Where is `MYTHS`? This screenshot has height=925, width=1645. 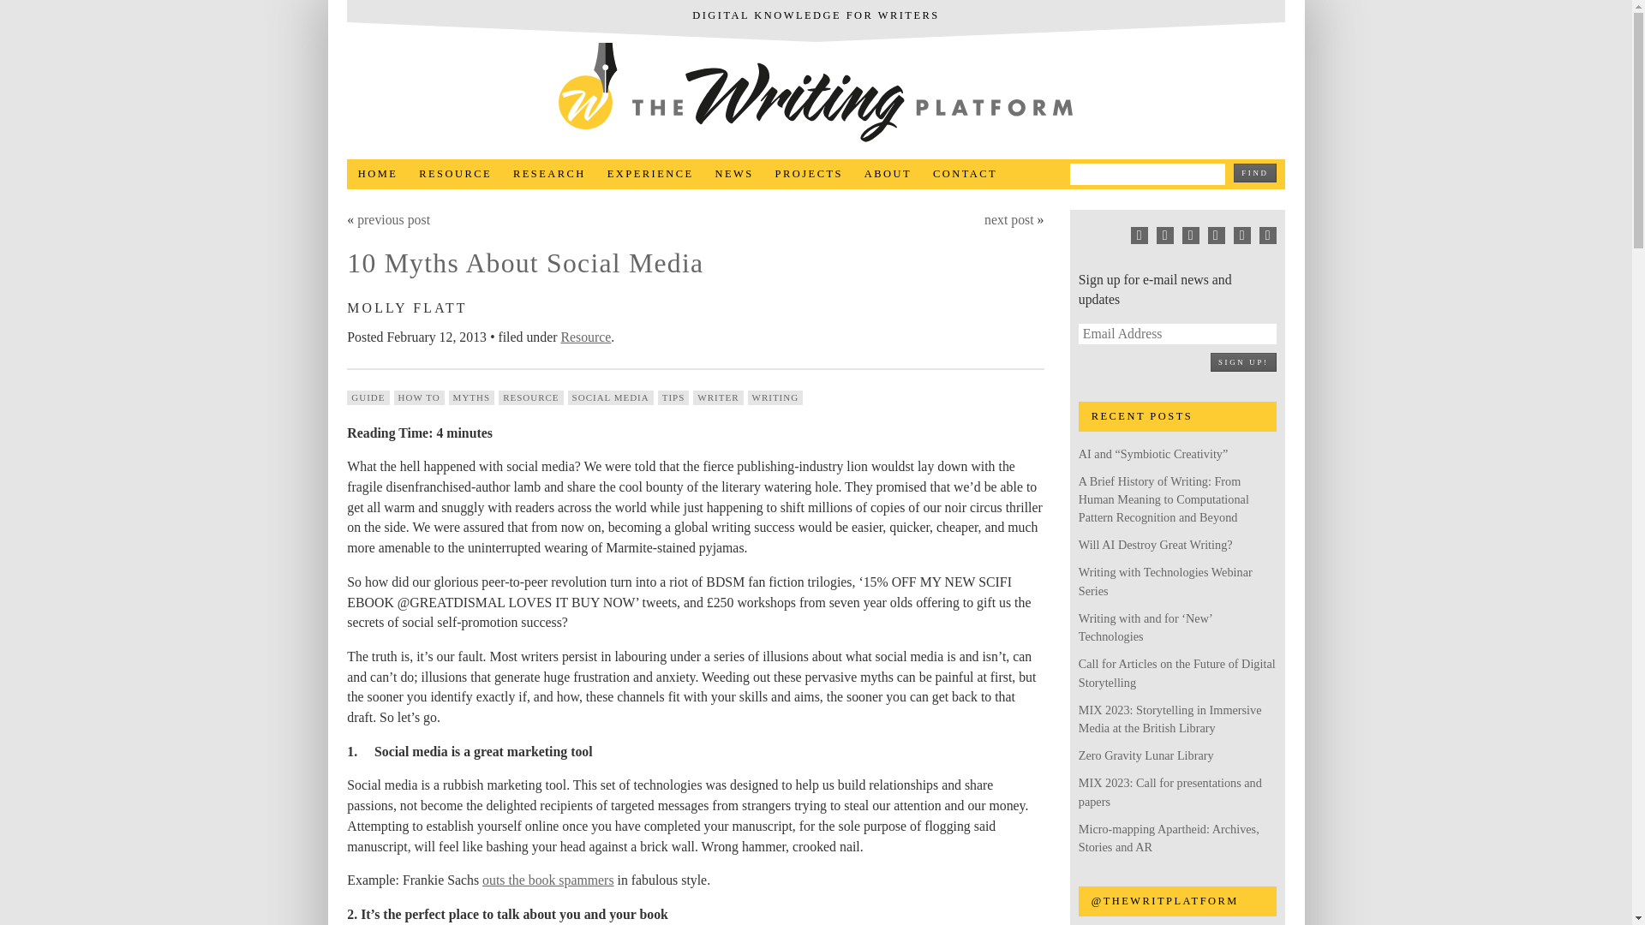 MYTHS is located at coordinates (471, 397).